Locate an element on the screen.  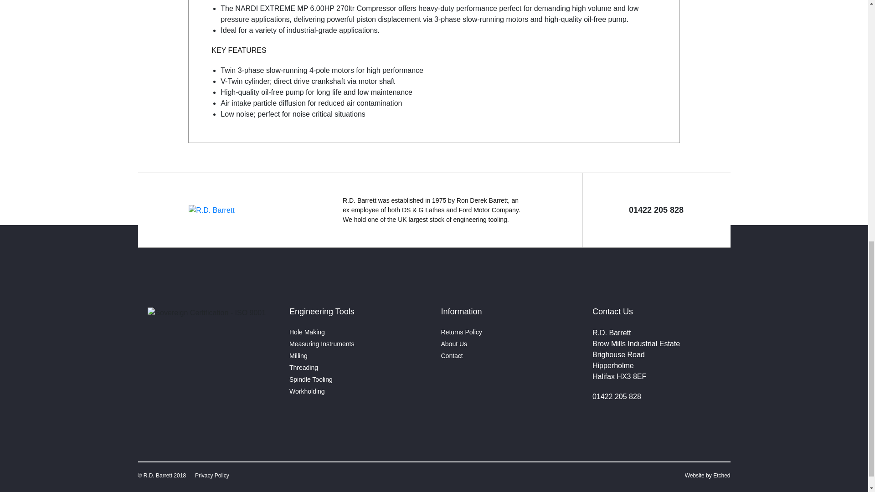
Hole Making is located at coordinates (307, 332).